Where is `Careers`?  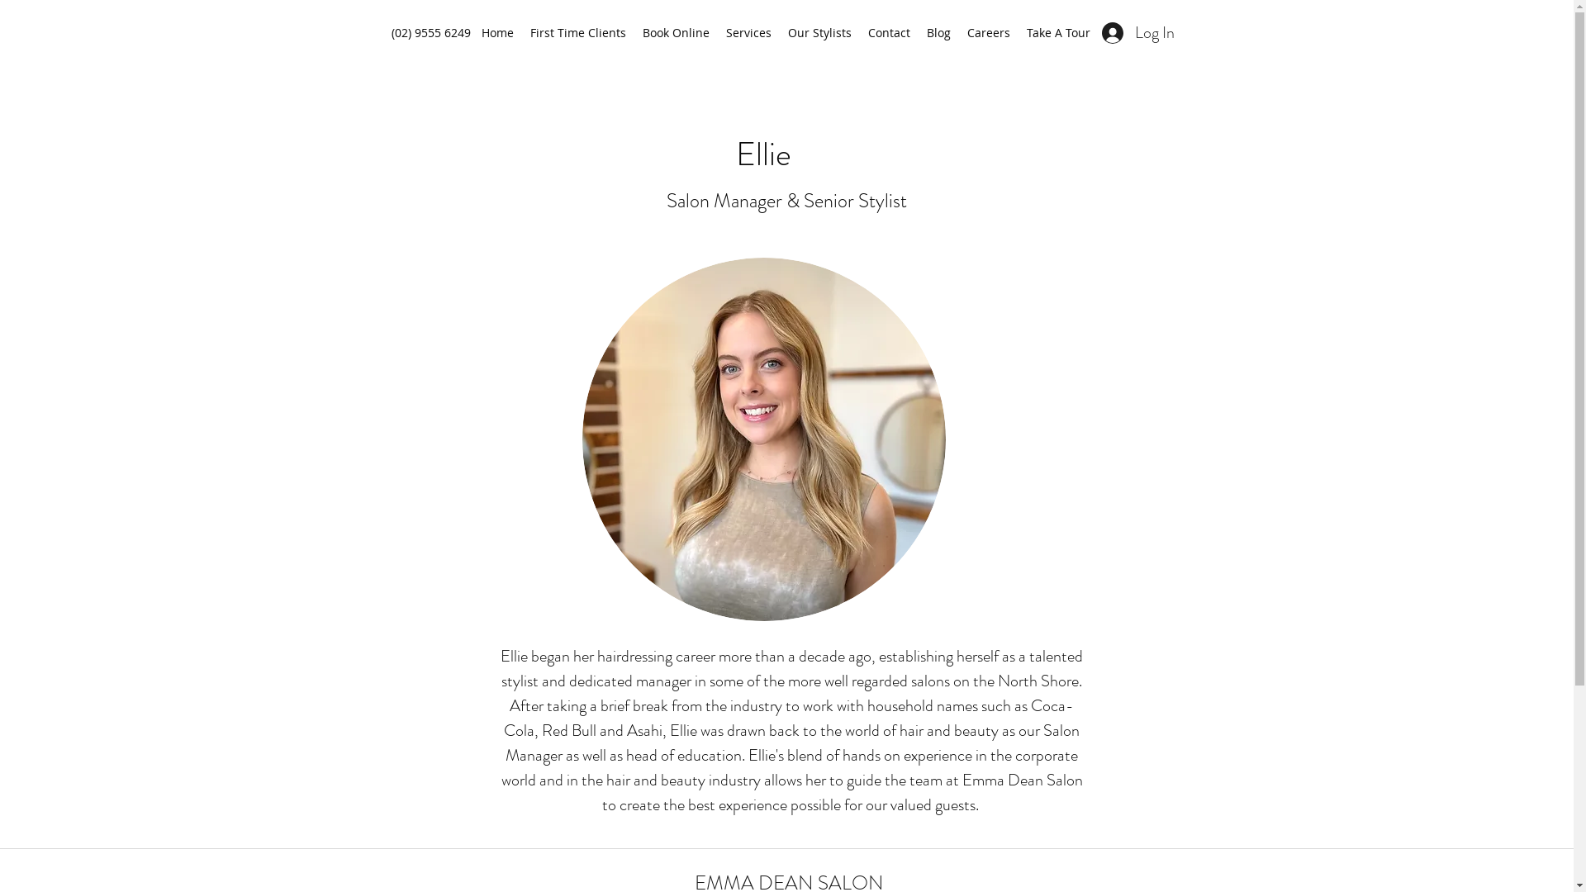 Careers is located at coordinates (988, 33).